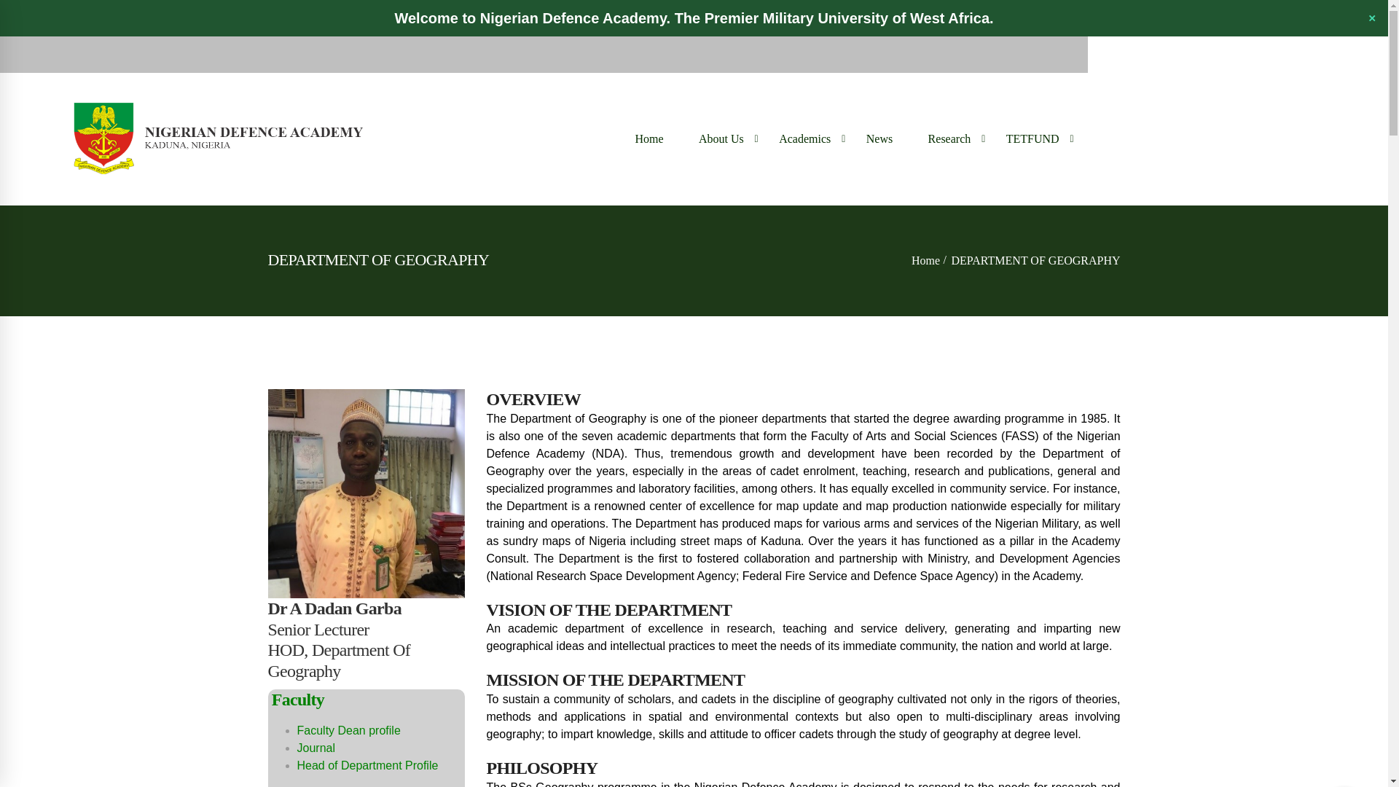 Image resolution: width=1399 pixels, height=787 pixels. I want to click on News, so click(879, 138).